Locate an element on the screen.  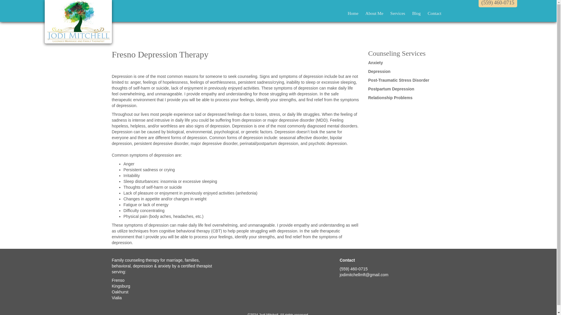
Blog is located at coordinates (416, 13).